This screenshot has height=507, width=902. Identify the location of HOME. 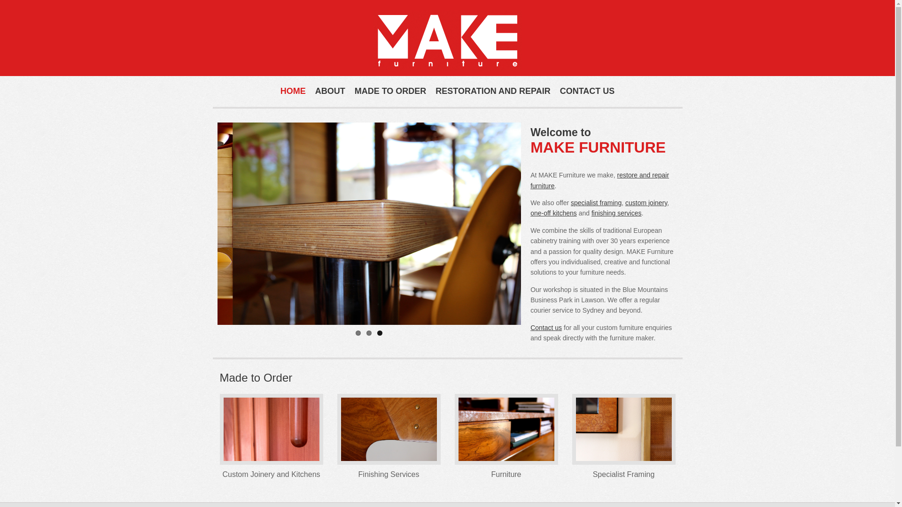
(293, 91).